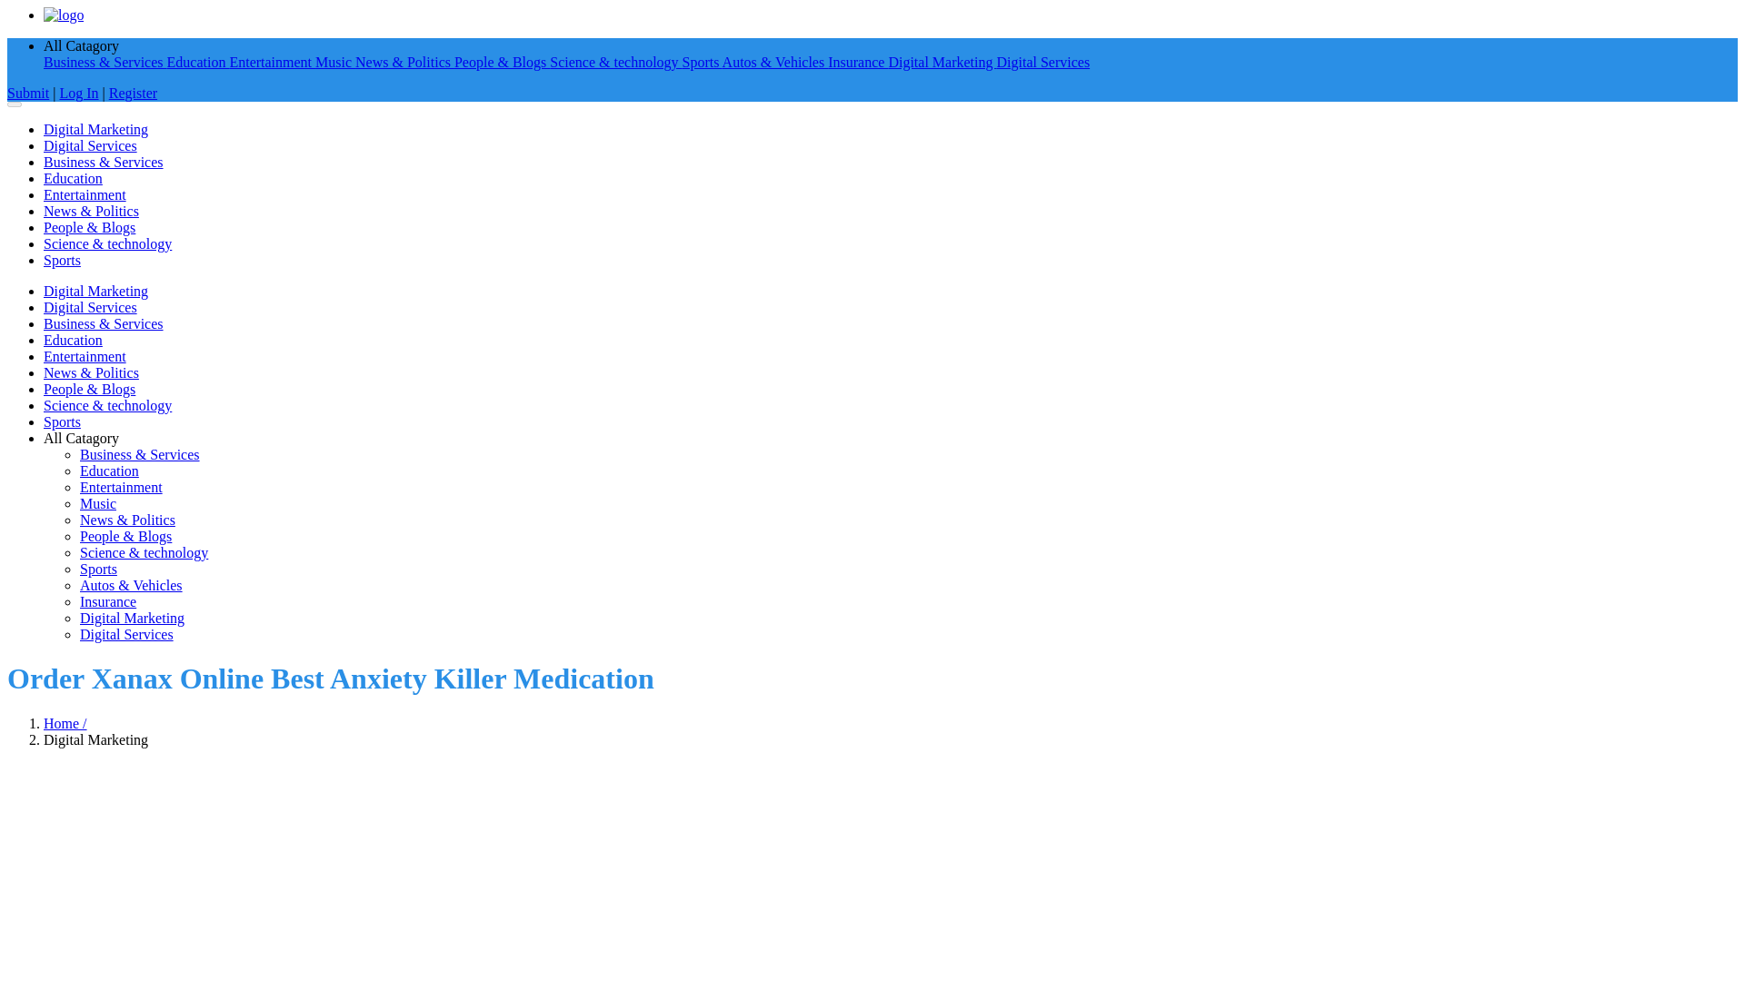 This screenshot has width=1745, height=981. I want to click on Education, so click(73, 178).